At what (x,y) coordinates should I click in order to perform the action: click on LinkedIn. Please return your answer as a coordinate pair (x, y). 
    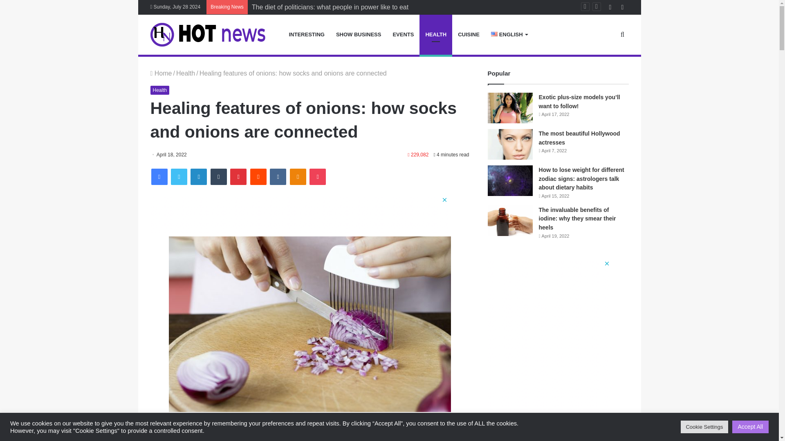
    Looking at the image, I should click on (199, 176).